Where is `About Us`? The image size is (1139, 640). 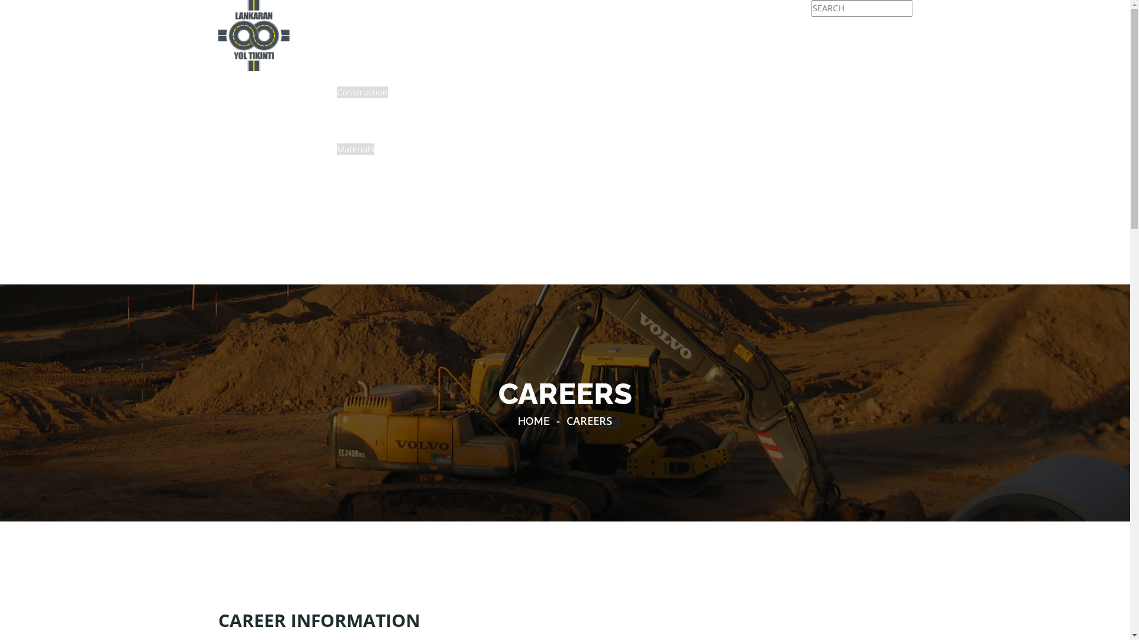
About Us is located at coordinates (355, 21).